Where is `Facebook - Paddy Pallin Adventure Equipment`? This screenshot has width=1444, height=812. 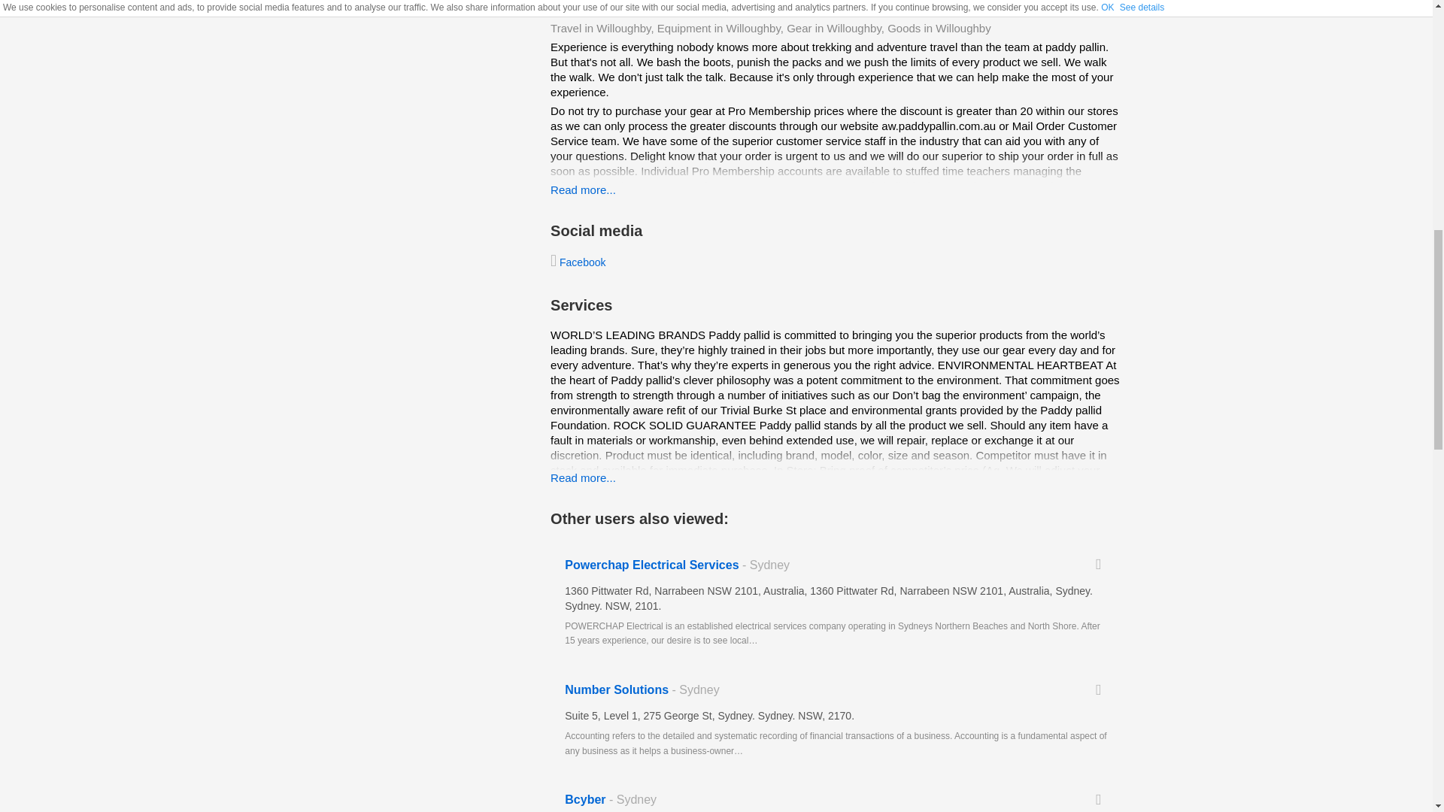
Facebook - Paddy Pallin Adventure Equipment is located at coordinates (578, 262).